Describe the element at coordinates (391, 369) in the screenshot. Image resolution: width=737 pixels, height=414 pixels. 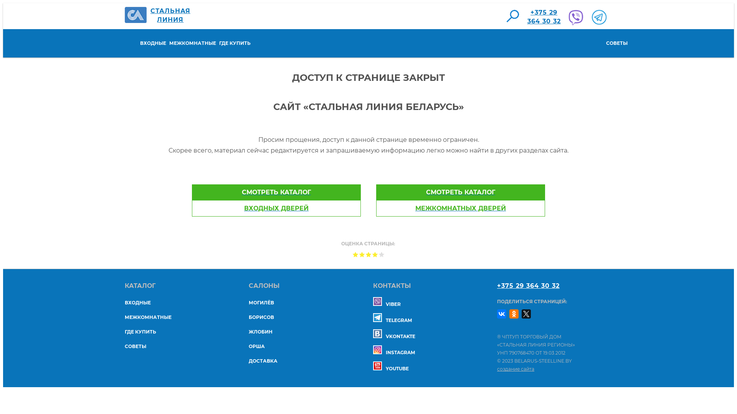
I see `YOUTUBE` at that location.